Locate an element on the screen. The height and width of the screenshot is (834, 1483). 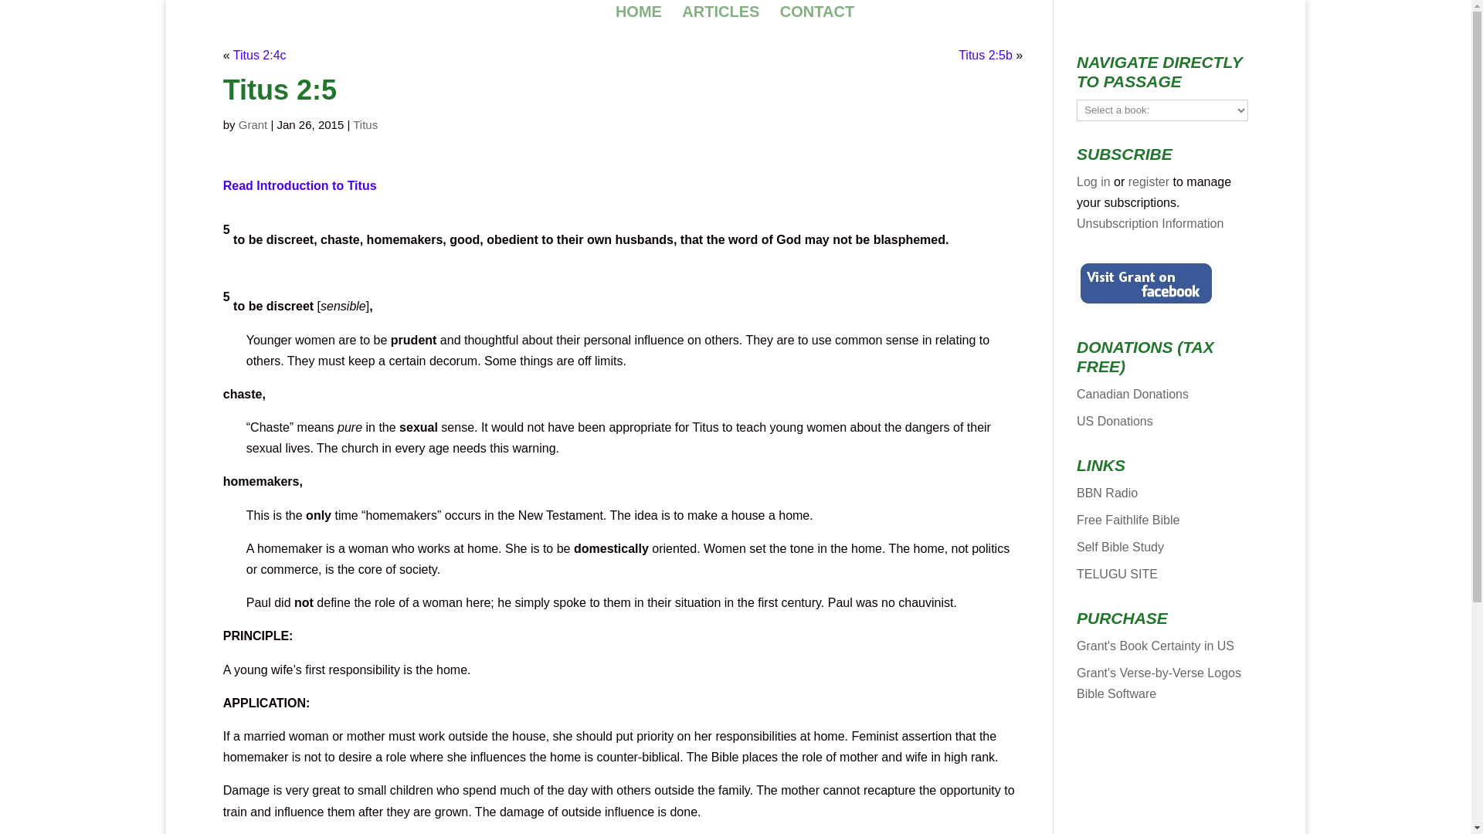
Read Introduction to Titus is located at coordinates (300, 185).